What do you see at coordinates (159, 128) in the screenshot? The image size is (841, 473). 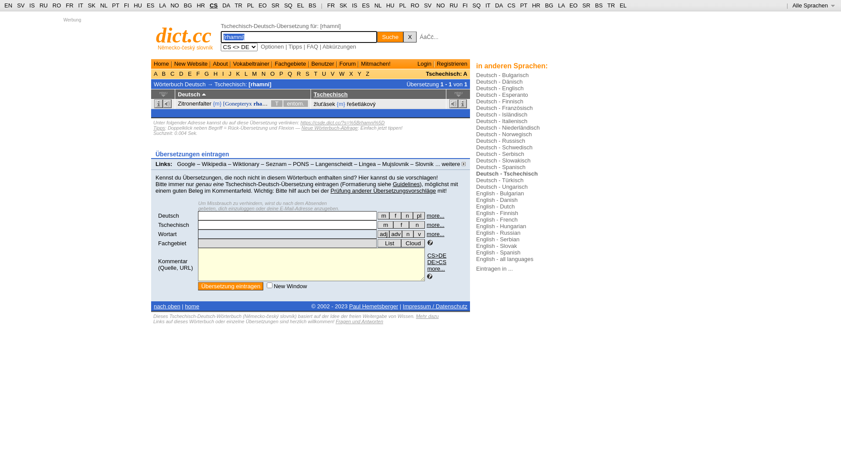 I see `Tipps` at bounding box center [159, 128].